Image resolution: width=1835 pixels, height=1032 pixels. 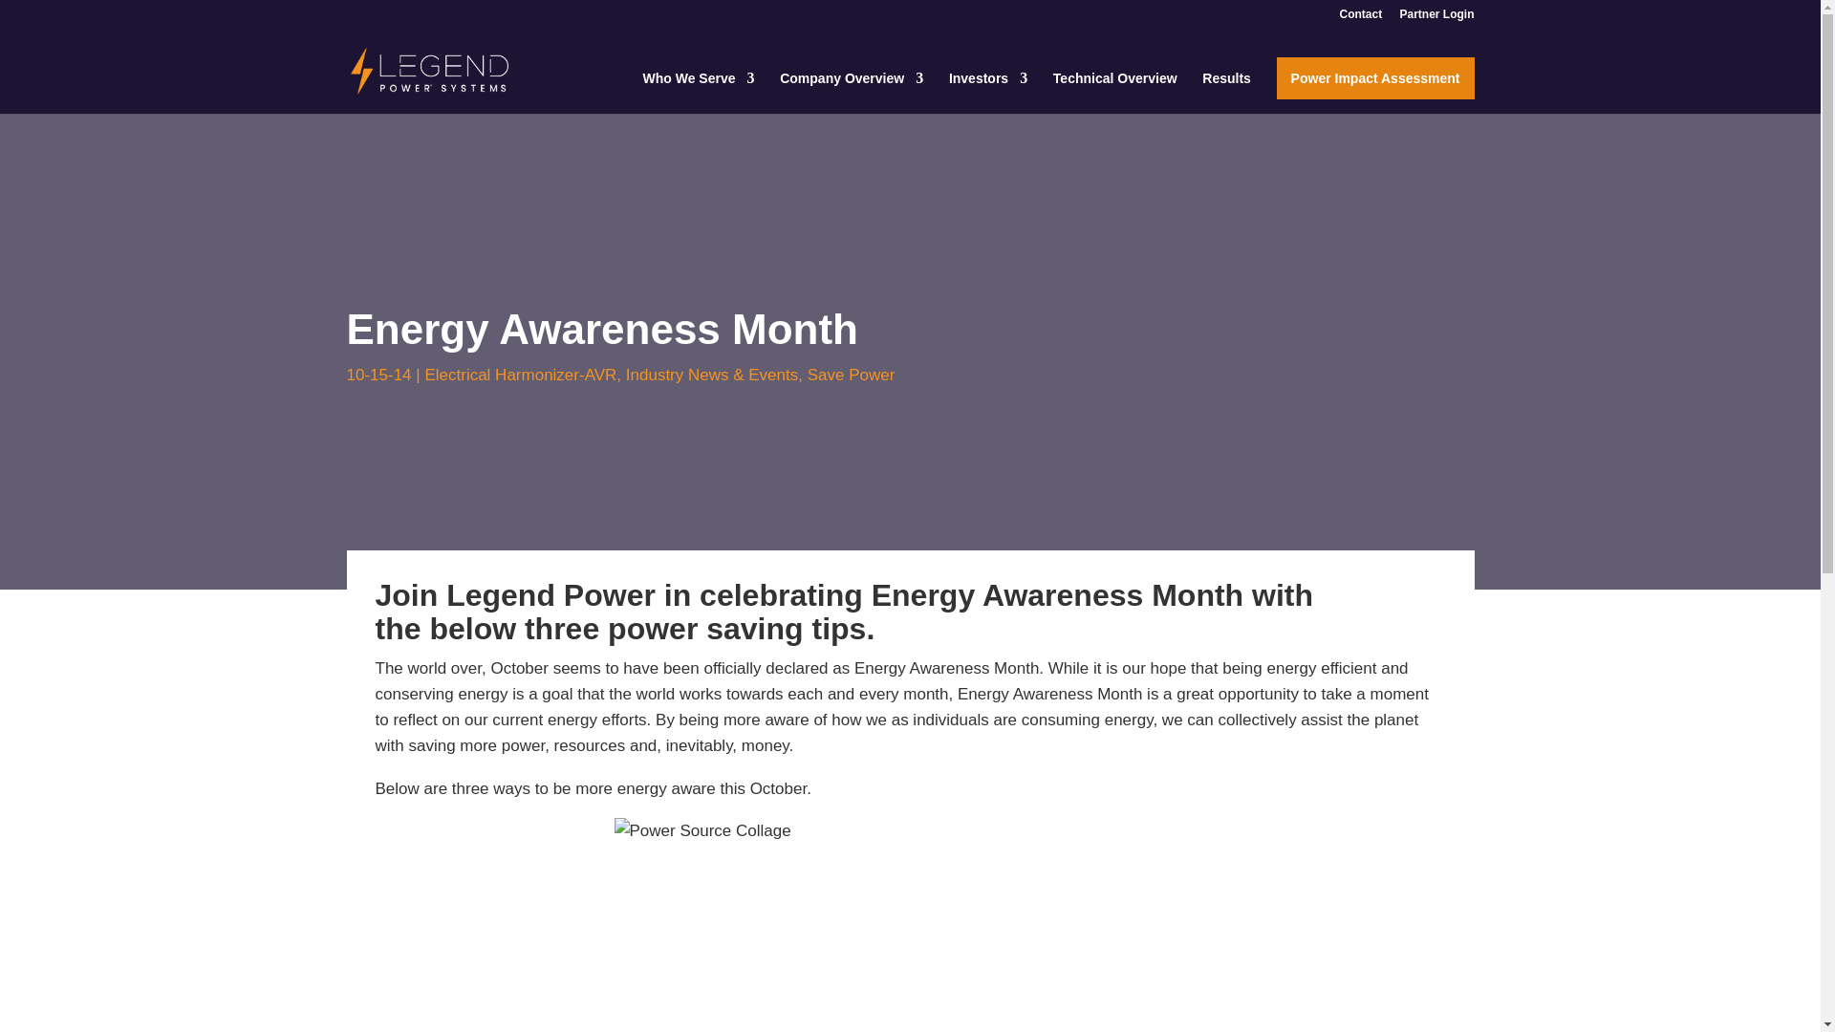 What do you see at coordinates (1226, 92) in the screenshot?
I see `Results` at bounding box center [1226, 92].